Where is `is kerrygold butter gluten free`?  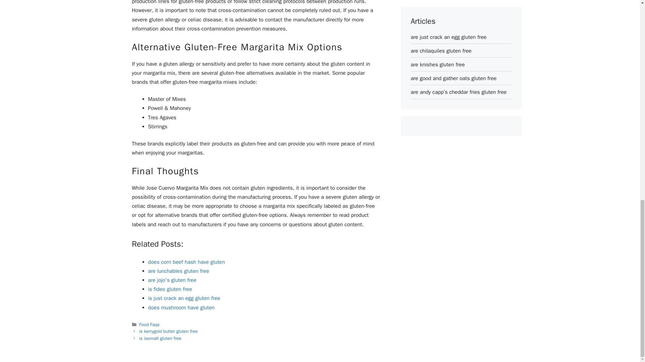
is kerrygold butter gluten free is located at coordinates (168, 331).